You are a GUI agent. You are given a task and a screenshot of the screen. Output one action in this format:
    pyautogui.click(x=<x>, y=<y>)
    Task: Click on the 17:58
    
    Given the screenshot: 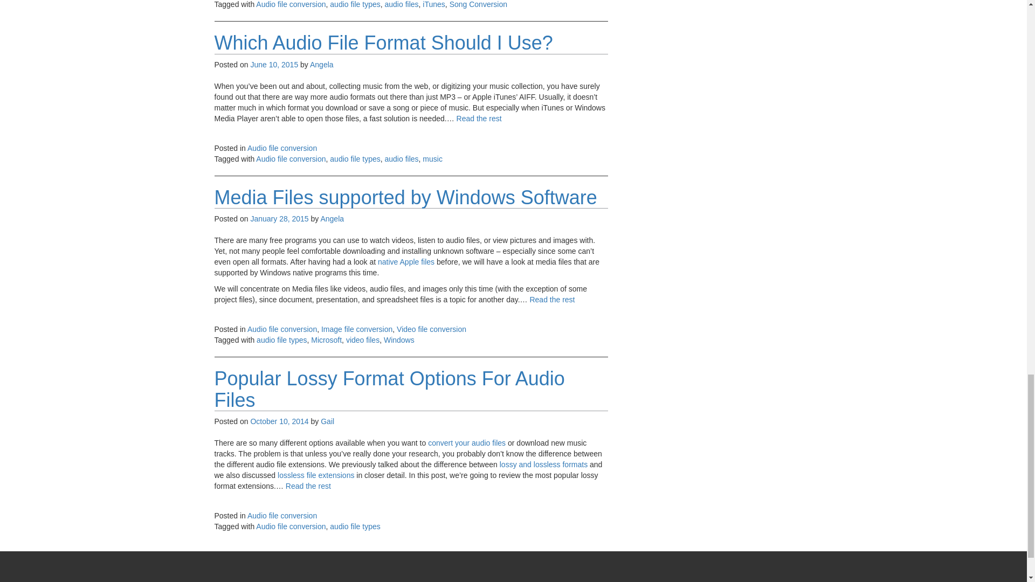 What is the action you would take?
    pyautogui.click(x=274, y=65)
    